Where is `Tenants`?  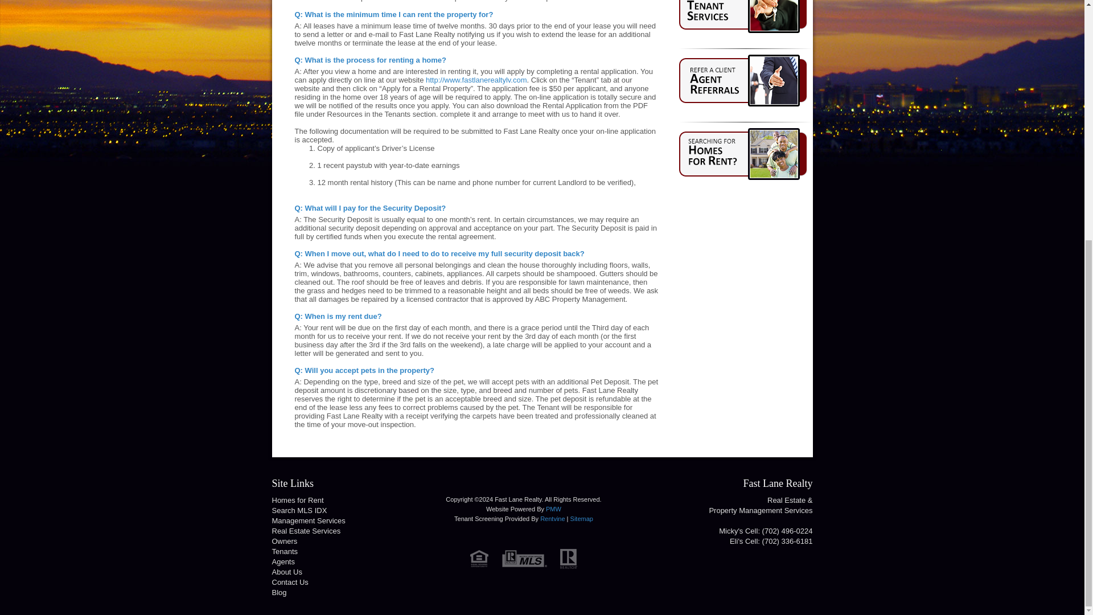
Tenants is located at coordinates (285, 551).